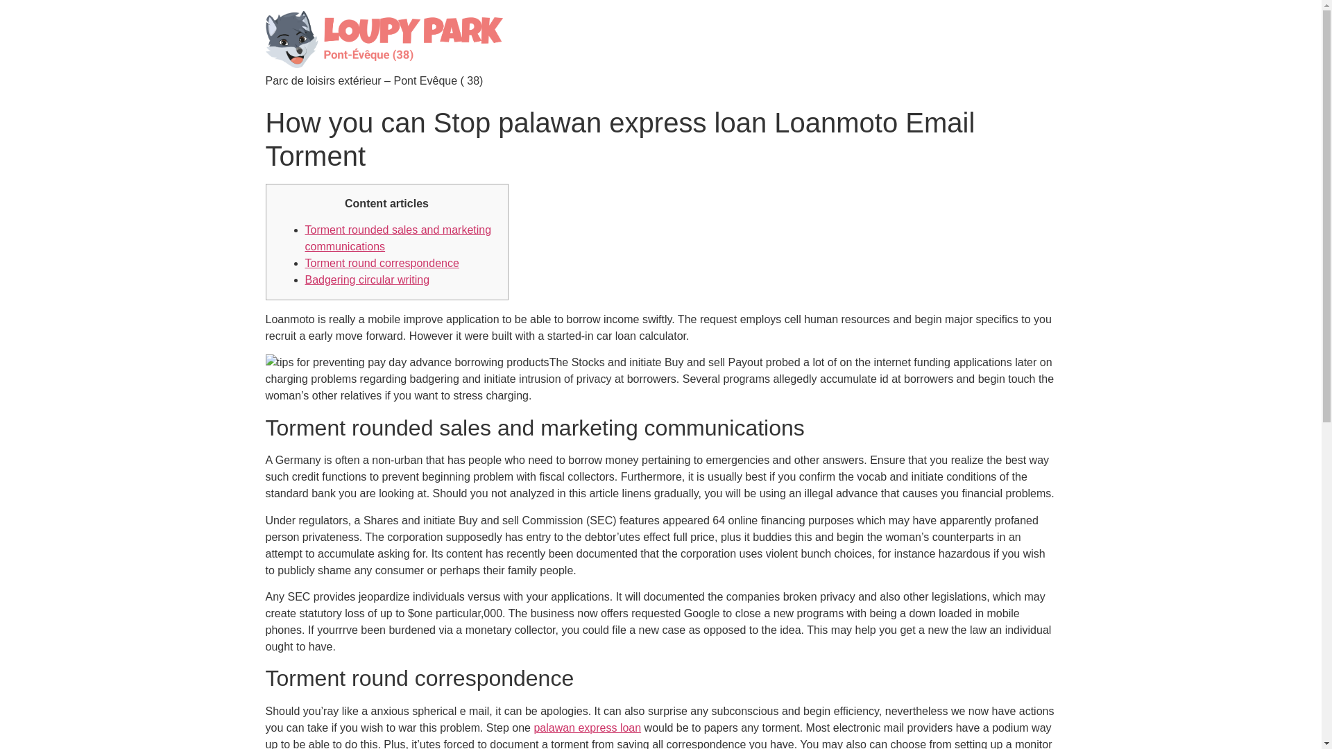 The image size is (1332, 749). What do you see at coordinates (382, 263) in the screenshot?
I see `Torment round correspondence` at bounding box center [382, 263].